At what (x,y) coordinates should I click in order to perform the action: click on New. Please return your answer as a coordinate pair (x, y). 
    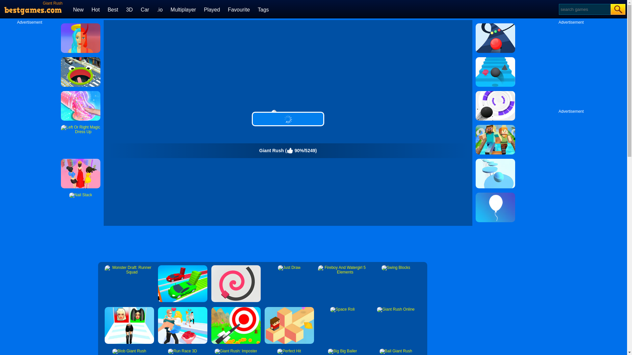
    Looking at the image, I should click on (78, 9).